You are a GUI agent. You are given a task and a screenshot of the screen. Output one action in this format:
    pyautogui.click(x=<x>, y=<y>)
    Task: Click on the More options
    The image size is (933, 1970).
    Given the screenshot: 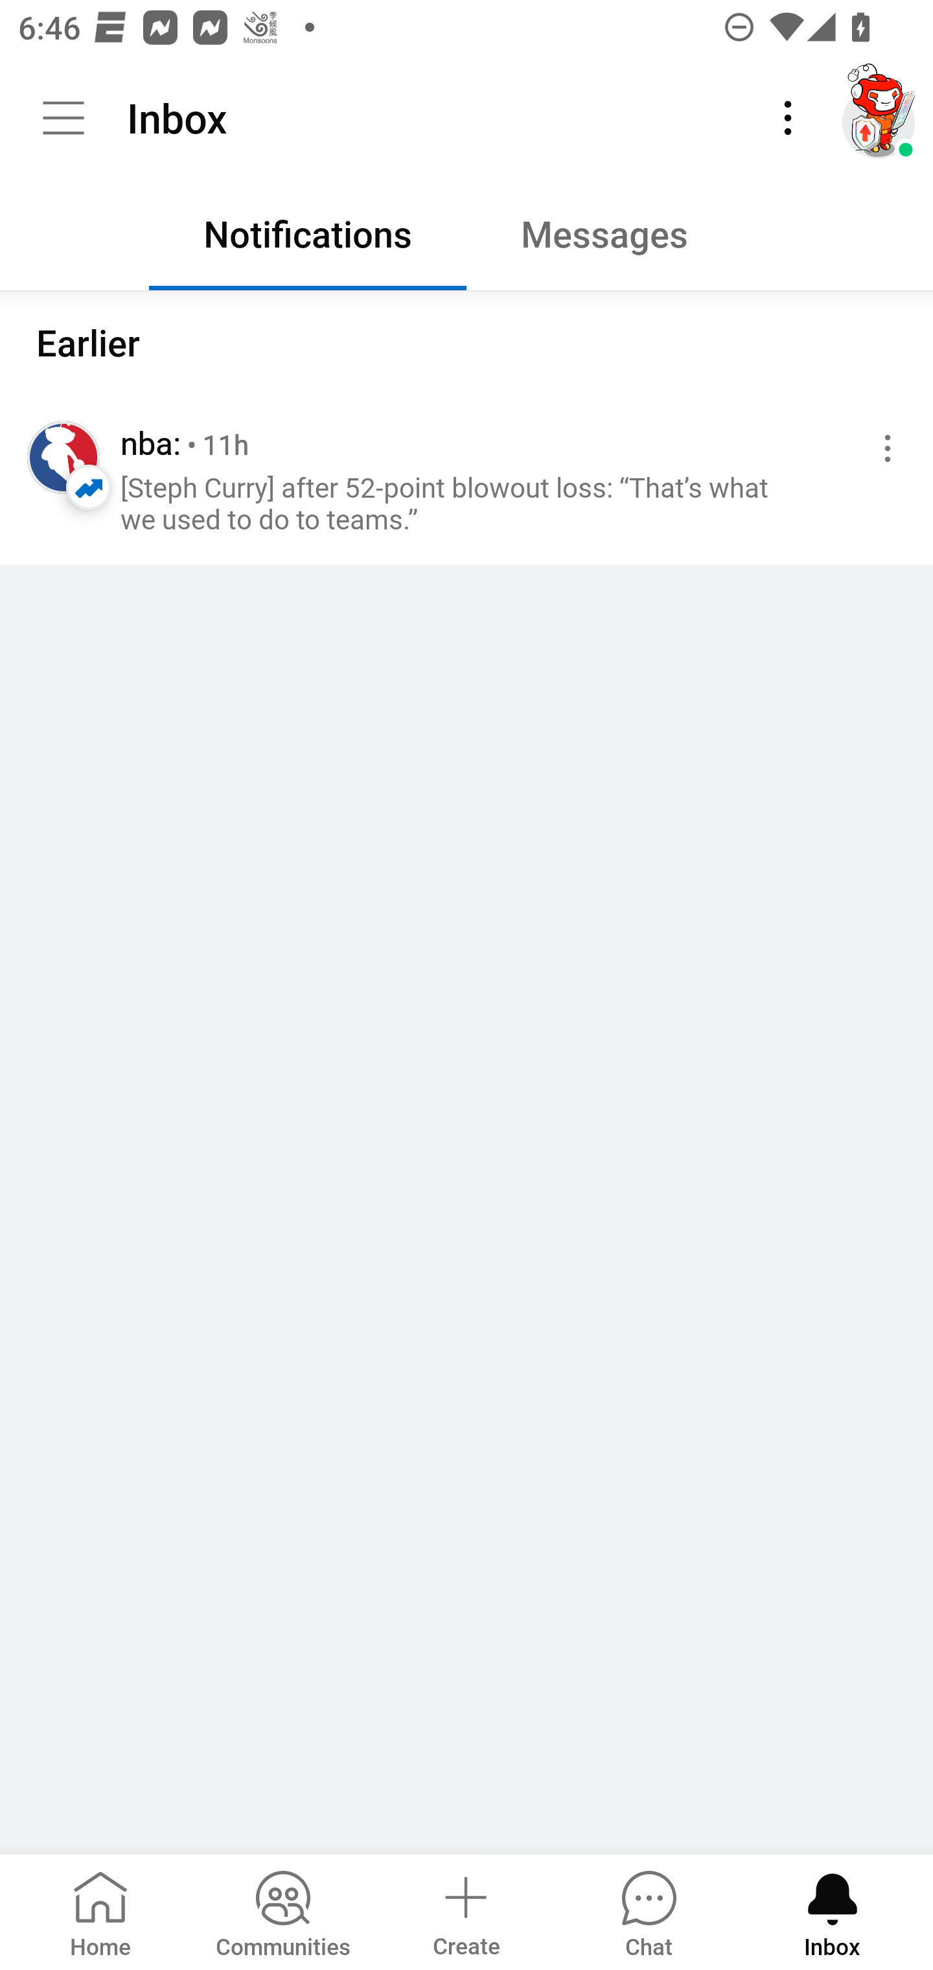 What is the action you would take?
    pyautogui.click(x=882, y=448)
    